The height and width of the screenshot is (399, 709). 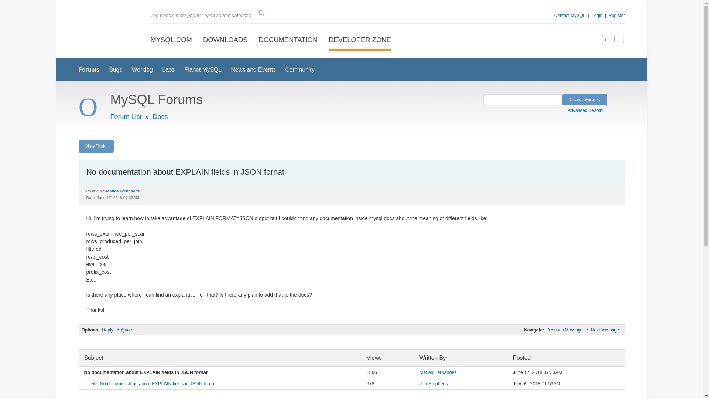 I want to click on Matias Fernandez, so click(x=438, y=372).